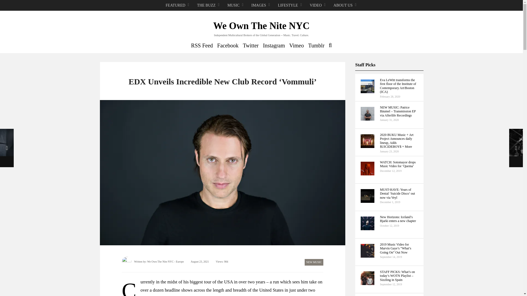  What do you see at coordinates (296, 45) in the screenshot?
I see `Vimeo` at bounding box center [296, 45].